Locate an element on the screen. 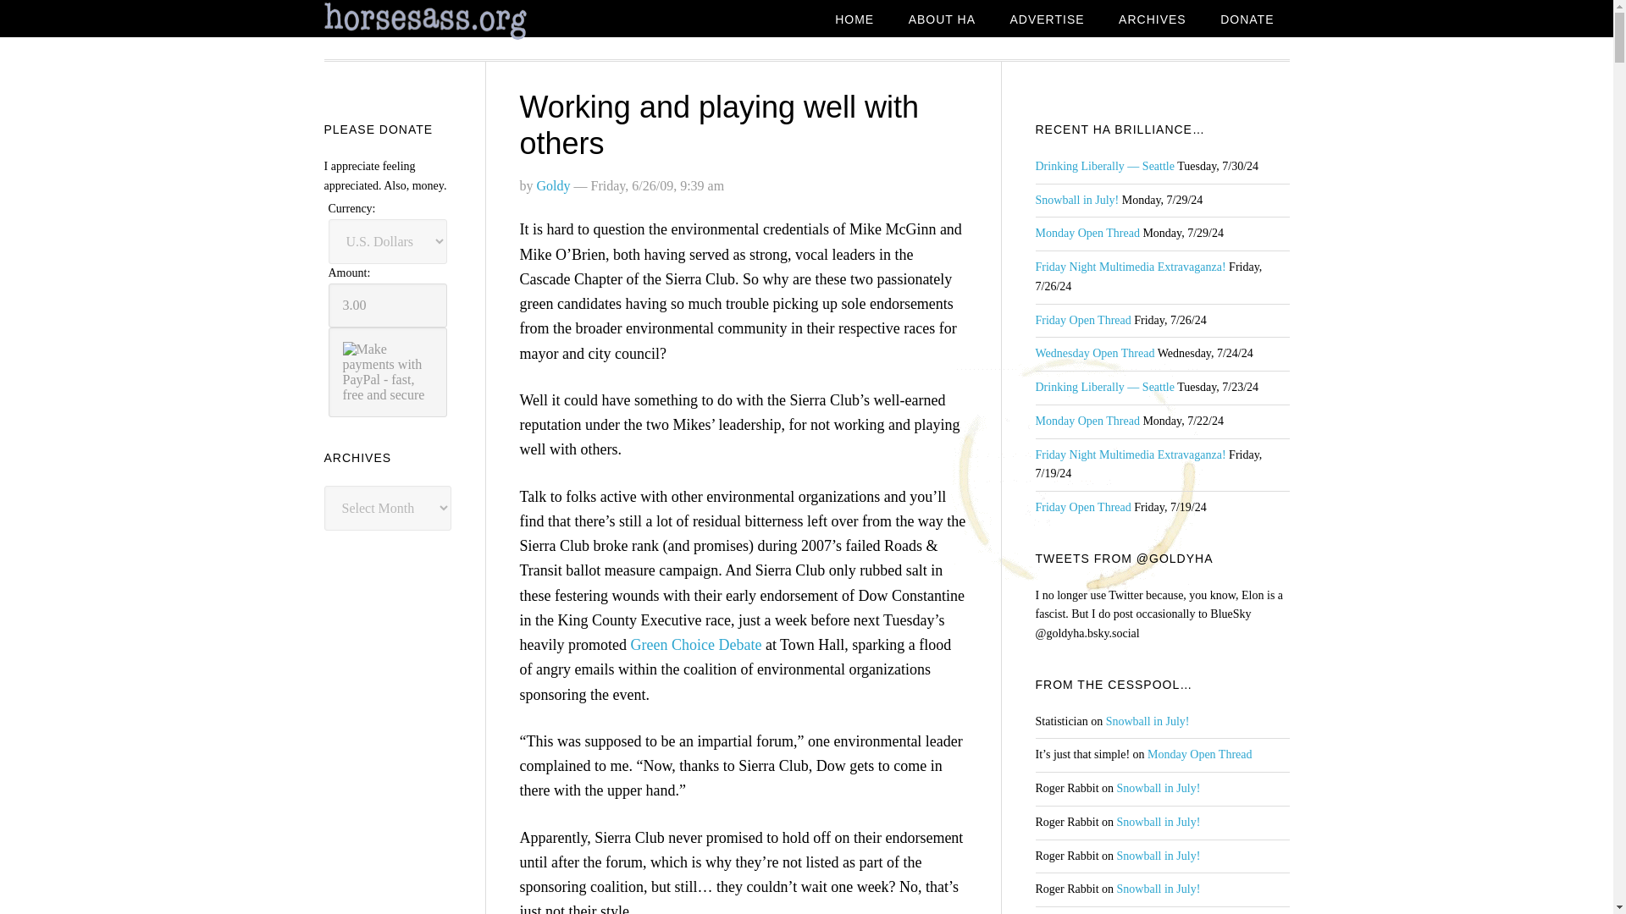  3.00 is located at coordinates (388, 305).